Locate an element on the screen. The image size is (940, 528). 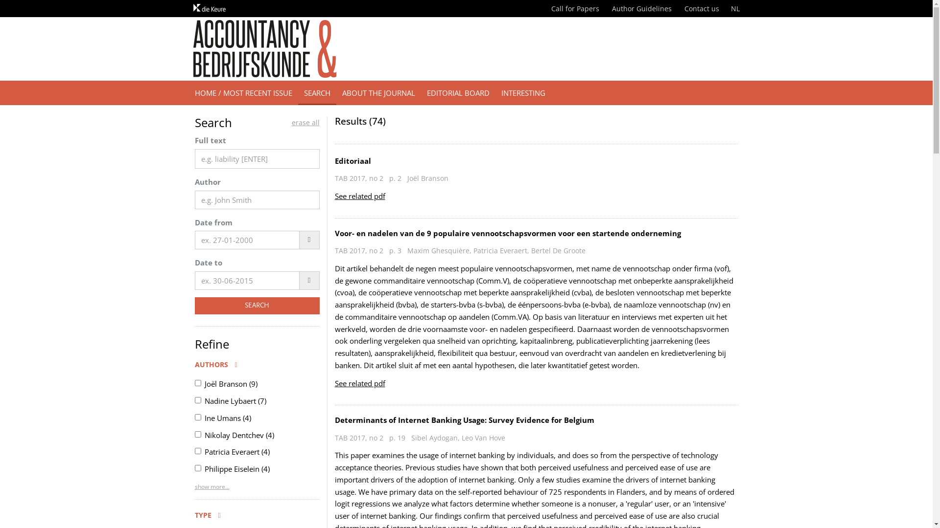
erase all is located at coordinates (305, 122).